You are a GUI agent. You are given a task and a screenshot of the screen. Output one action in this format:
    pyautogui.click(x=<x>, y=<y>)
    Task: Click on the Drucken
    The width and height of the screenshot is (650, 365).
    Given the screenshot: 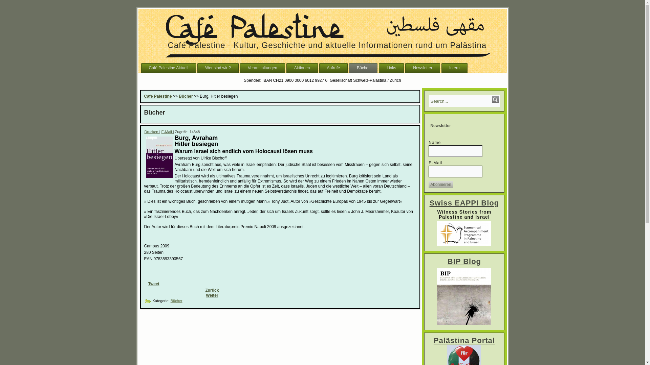 What is the action you would take?
    pyautogui.click(x=152, y=132)
    